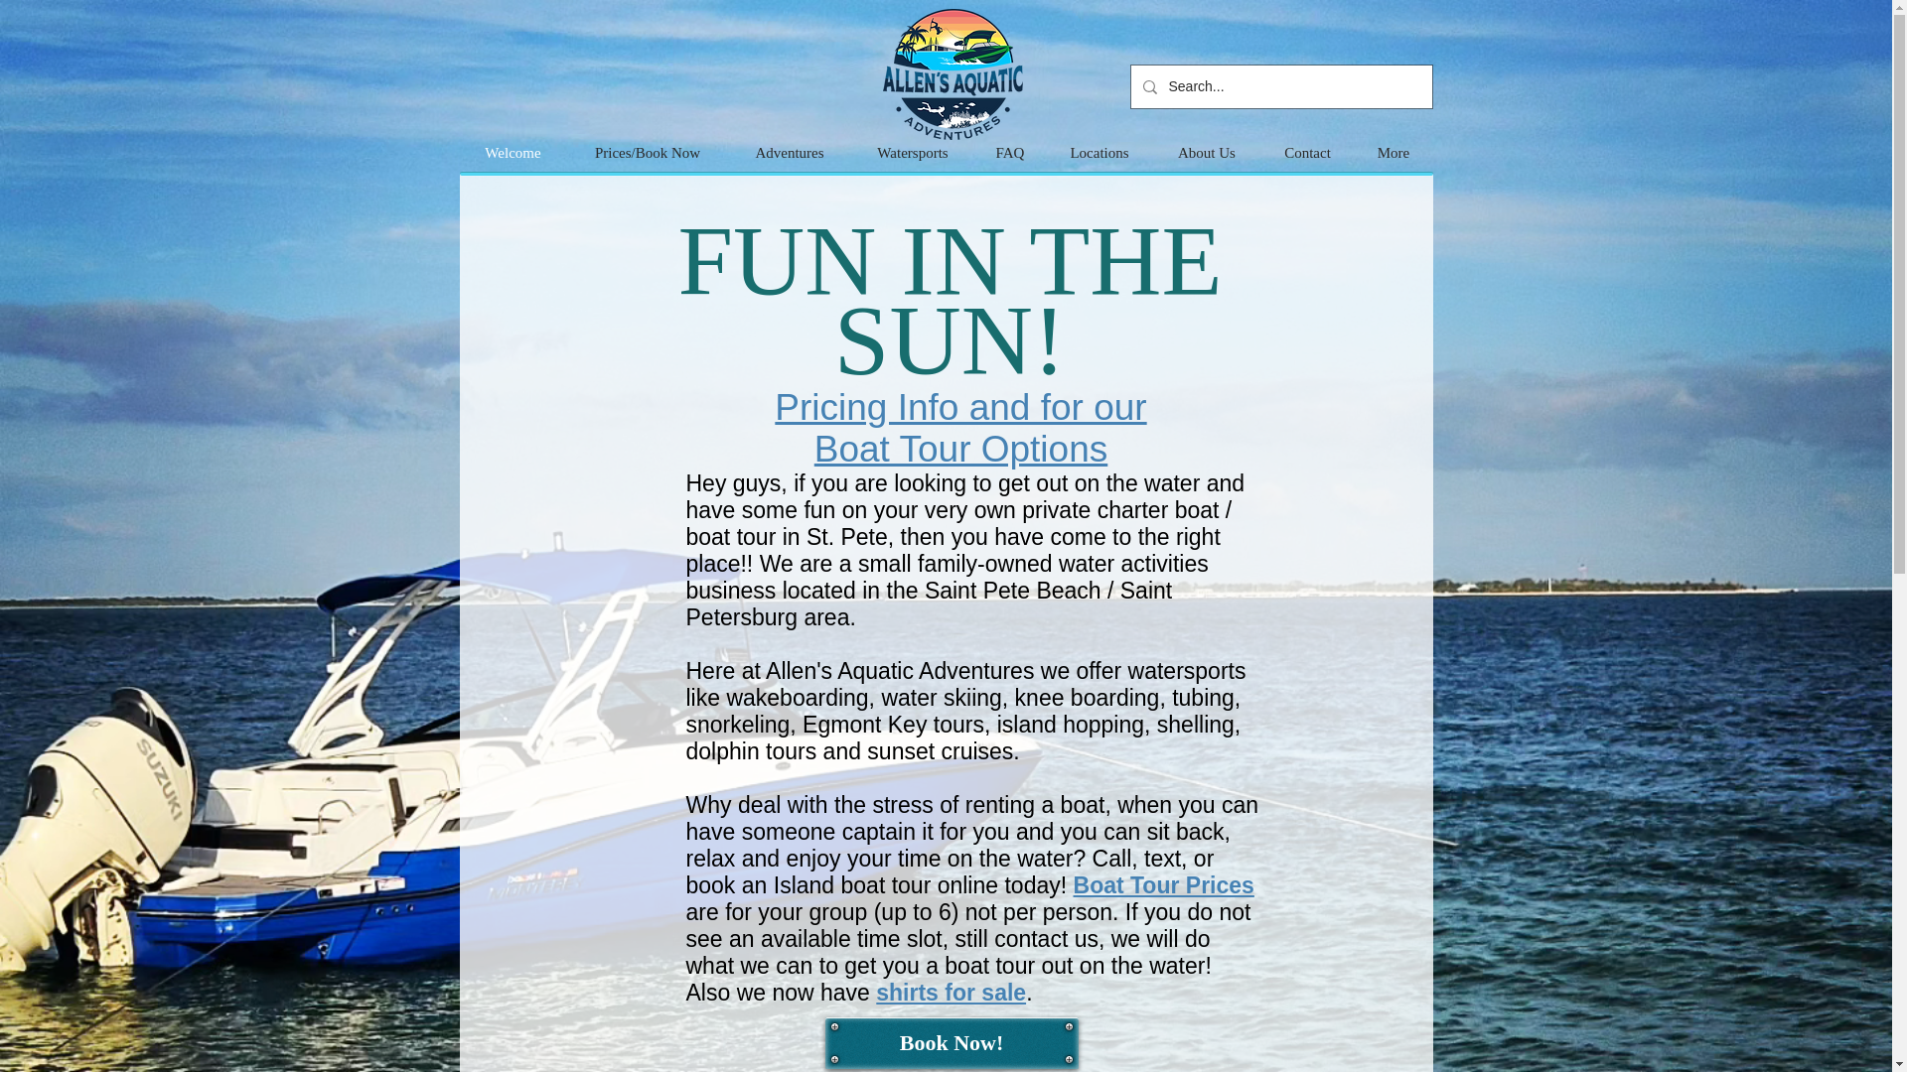 The height and width of the screenshot is (1072, 1907). Describe the element at coordinates (1009, 153) in the screenshot. I see `FAQ` at that location.